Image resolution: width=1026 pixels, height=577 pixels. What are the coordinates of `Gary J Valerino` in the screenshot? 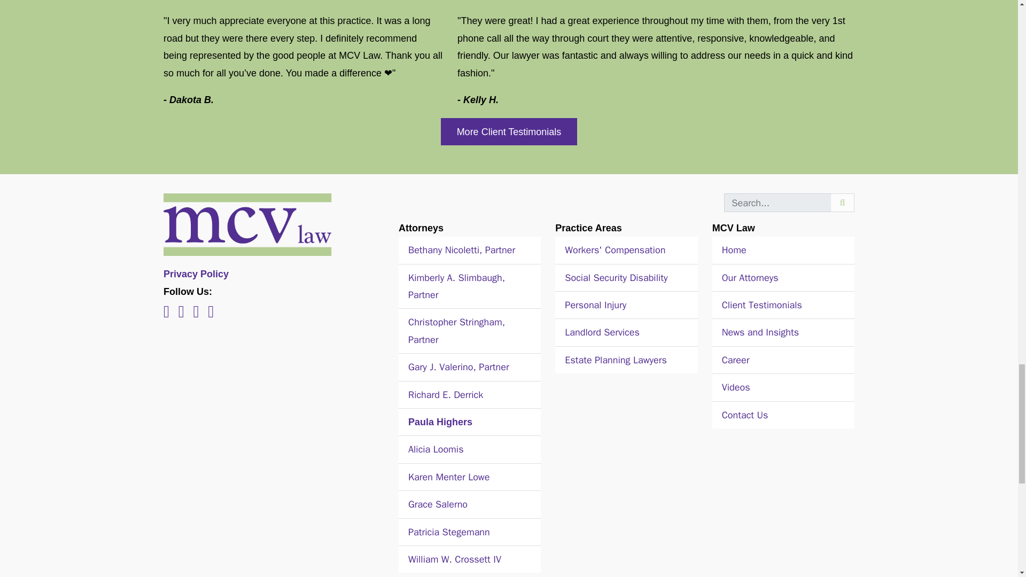 It's located at (458, 367).